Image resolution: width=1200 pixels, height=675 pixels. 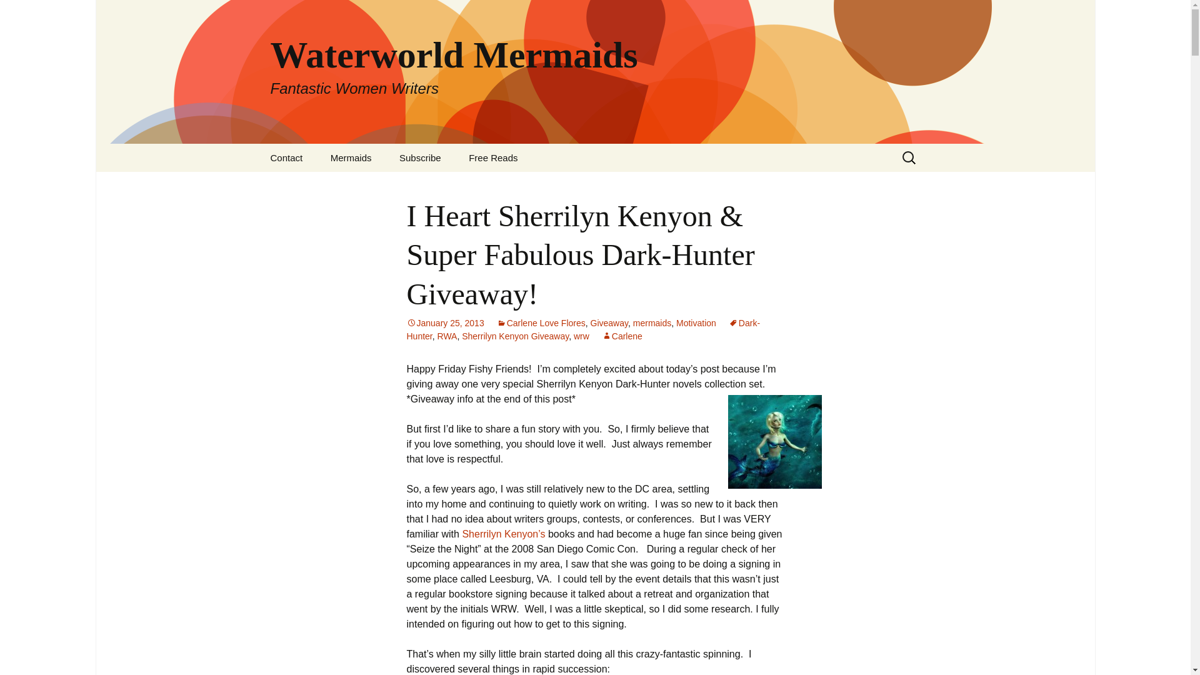 What do you see at coordinates (351, 157) in the screenshot?
I see `Mermaids` at bounding box center [351, 157].